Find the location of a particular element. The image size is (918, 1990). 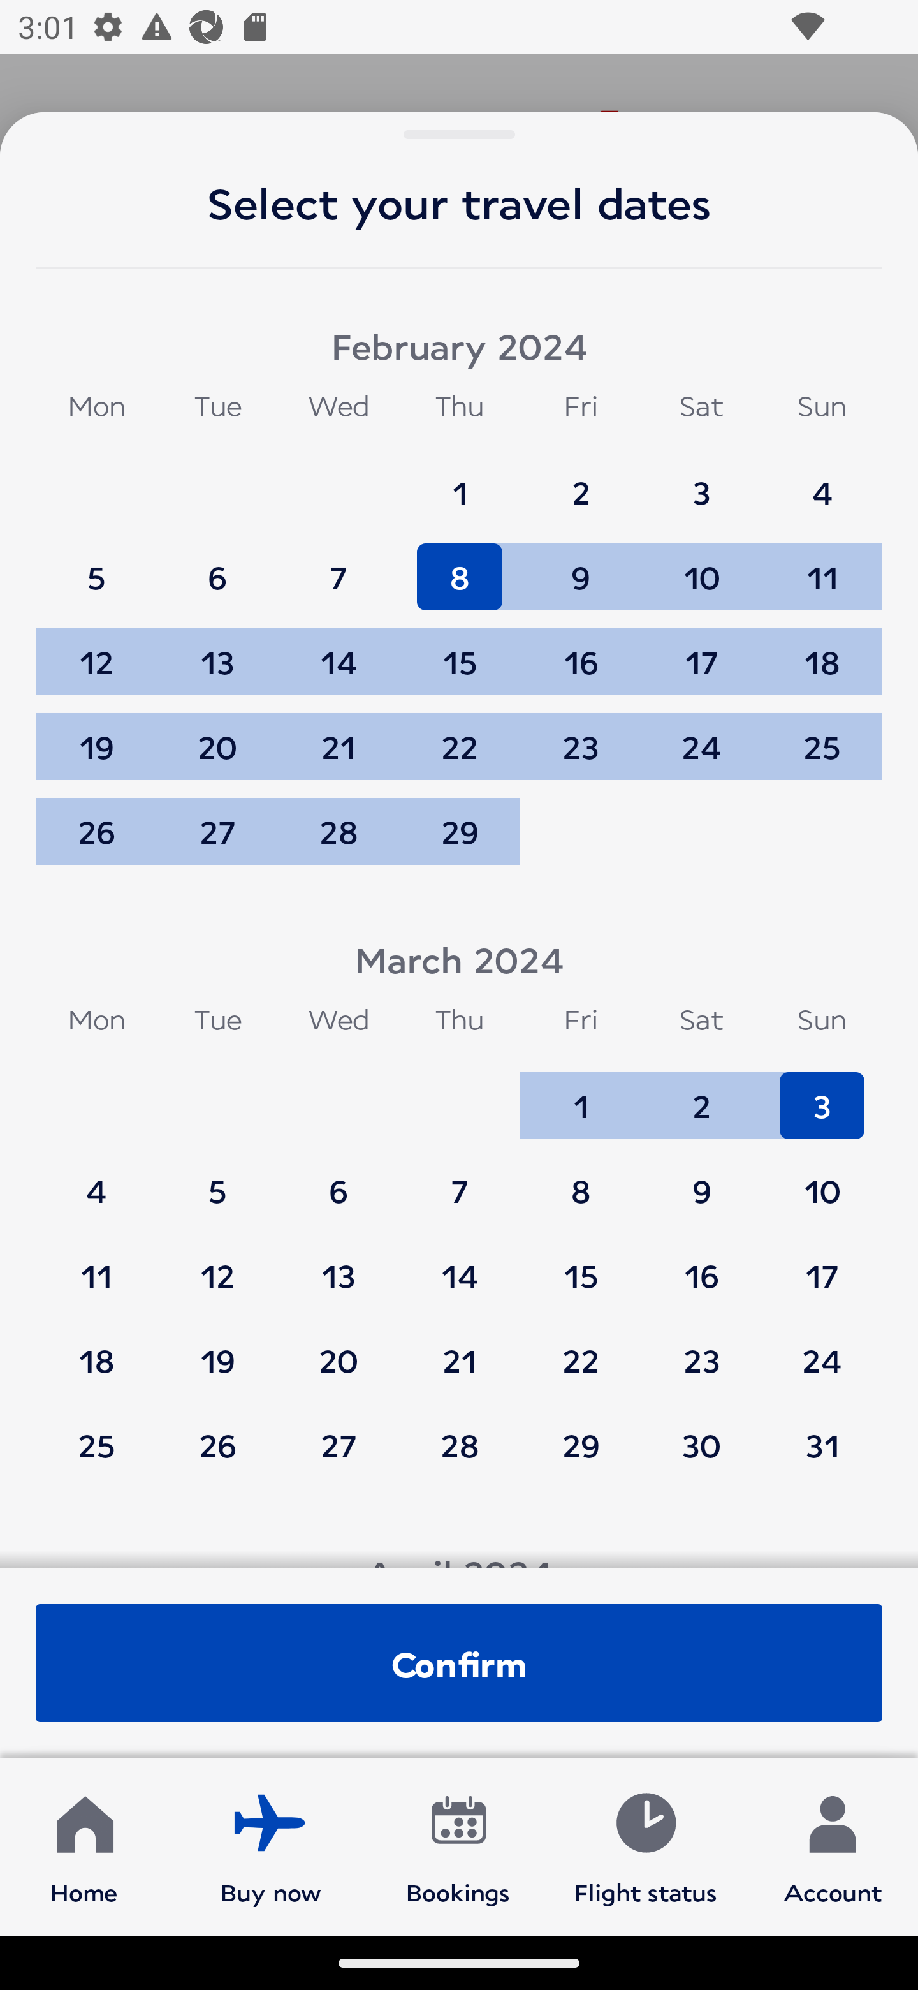

27 is located at coordinates (339, 1444).